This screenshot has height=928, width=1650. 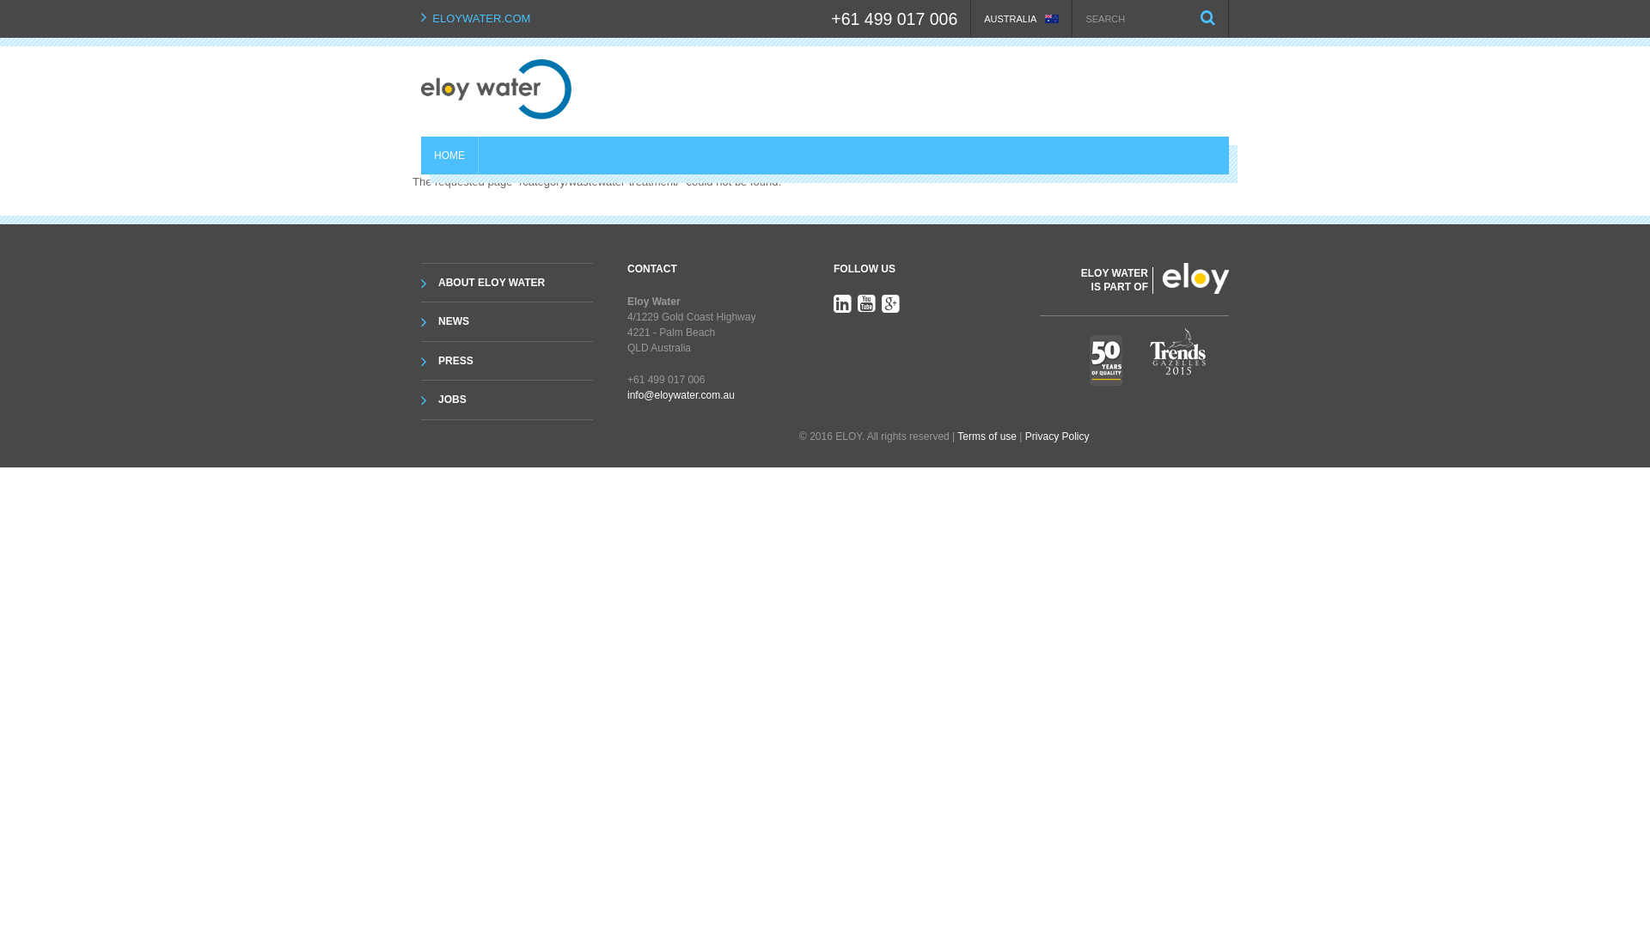 I want to click on Terms of use, so click(x=987, y=437).